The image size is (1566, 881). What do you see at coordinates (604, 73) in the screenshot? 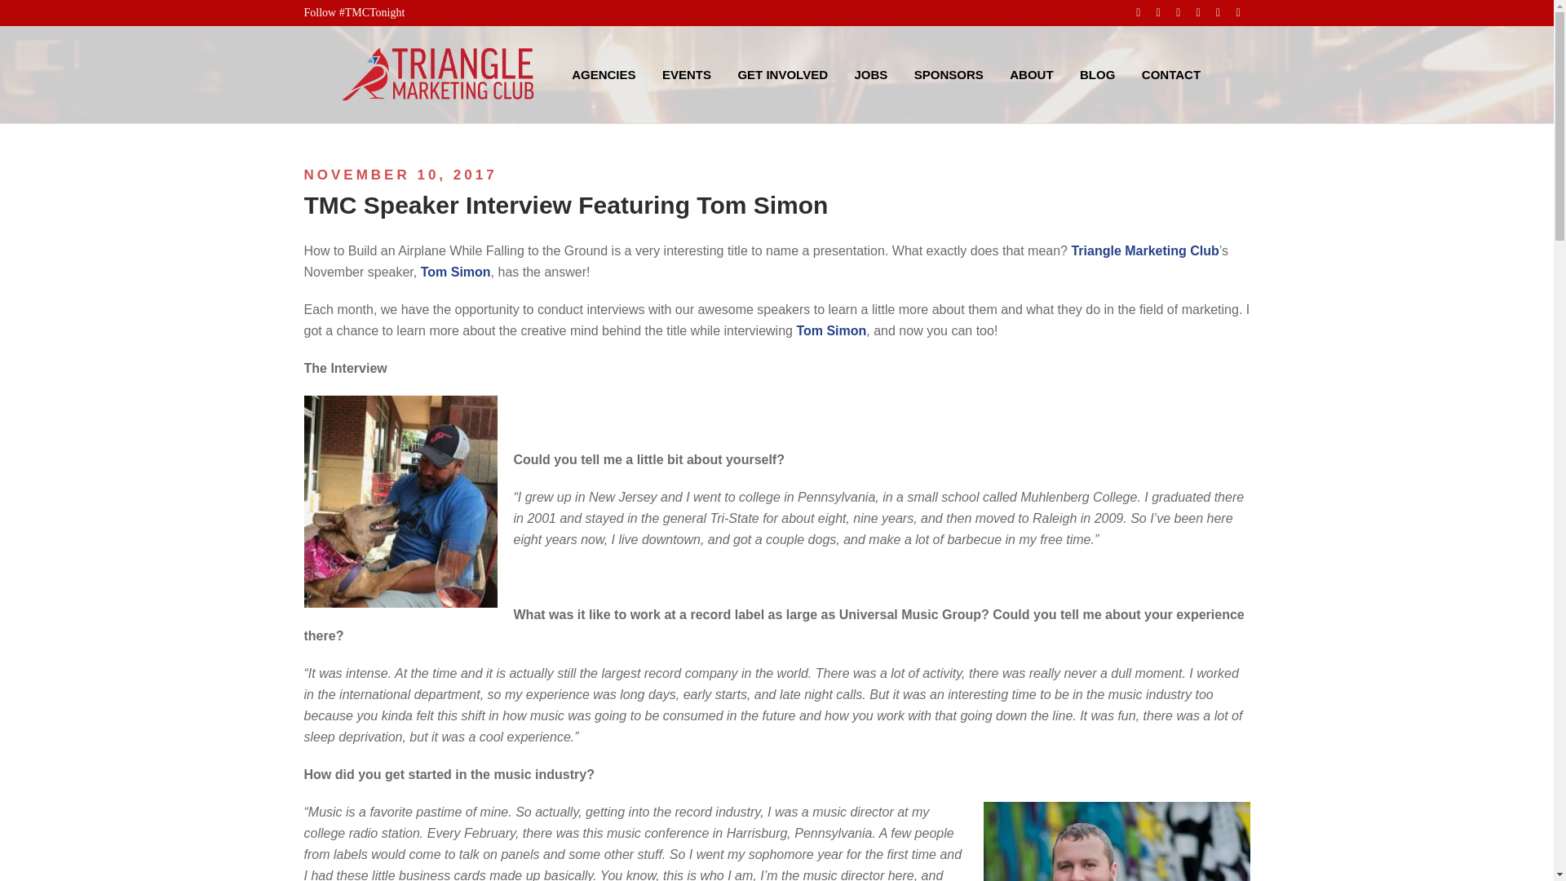
I see `AGENCIES` at bounding box center [604, 73].